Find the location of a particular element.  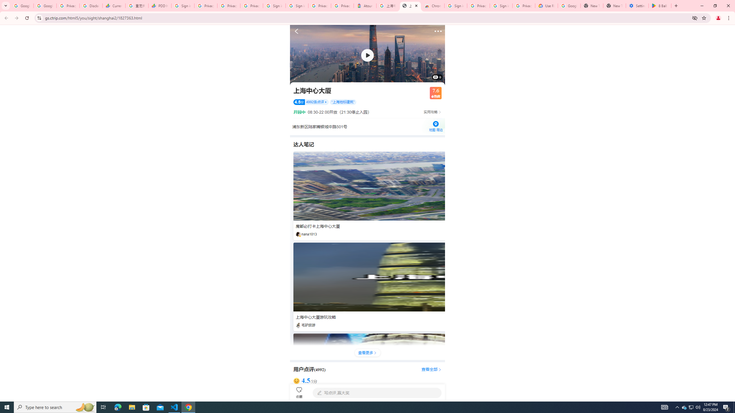

Sign in - Google Accounts is located at coordinates (501, 6).